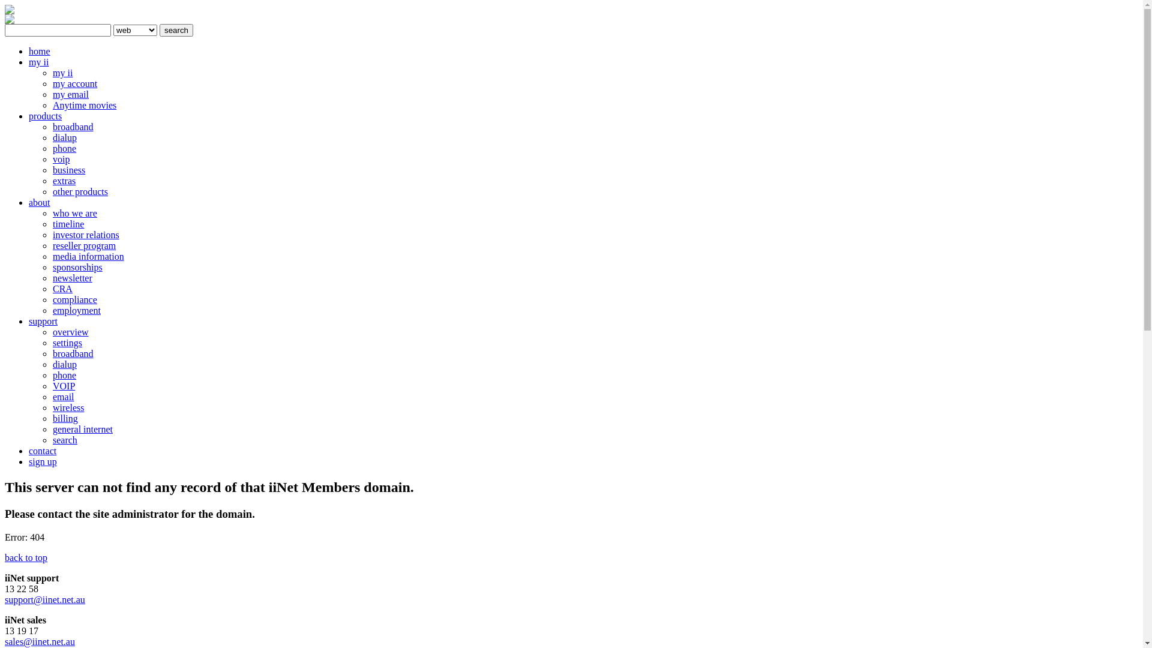 The height and width of the screenshot is (648, 1152). I want to click on other products, so click(80, 192).